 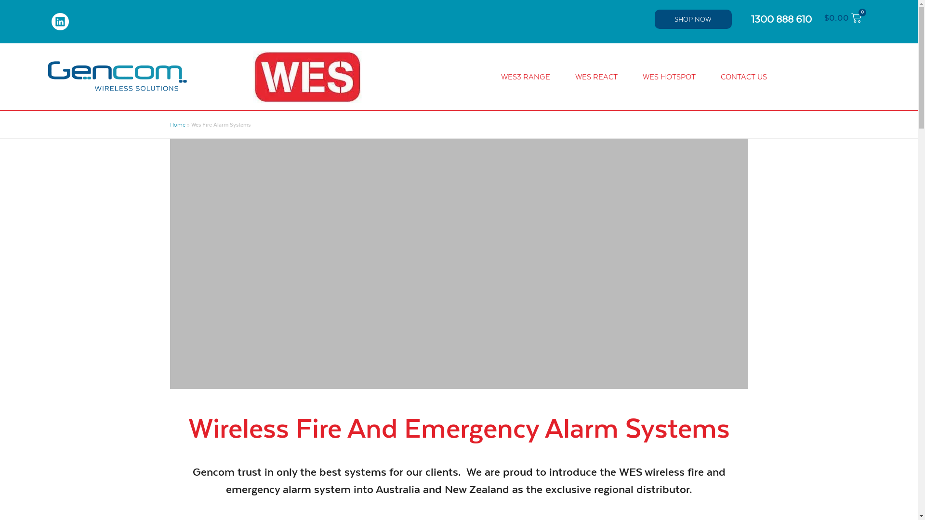 What do you see at coordinates (744, 77) in the screenshot?
I see `CONTACT US` at bounding box center [744, 77].